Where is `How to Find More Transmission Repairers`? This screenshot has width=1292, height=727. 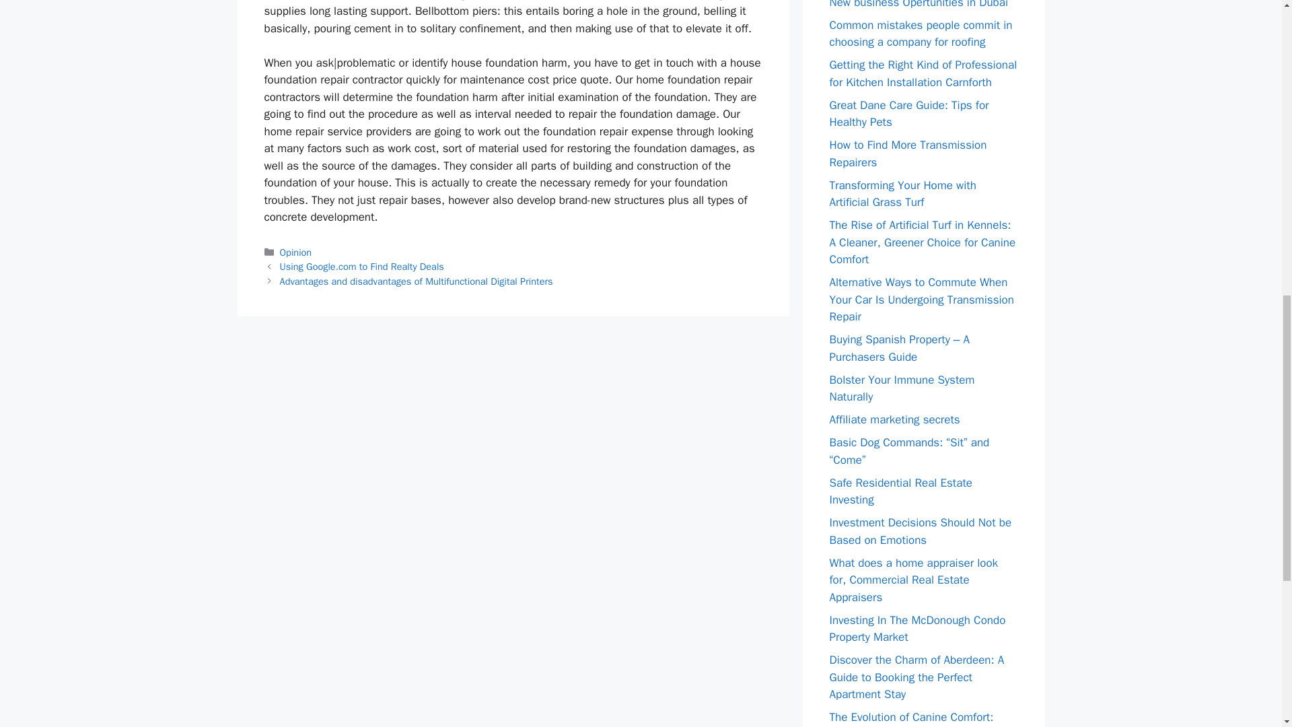 How to Find More Transmission Repairers is located at coordinates (908, 153).